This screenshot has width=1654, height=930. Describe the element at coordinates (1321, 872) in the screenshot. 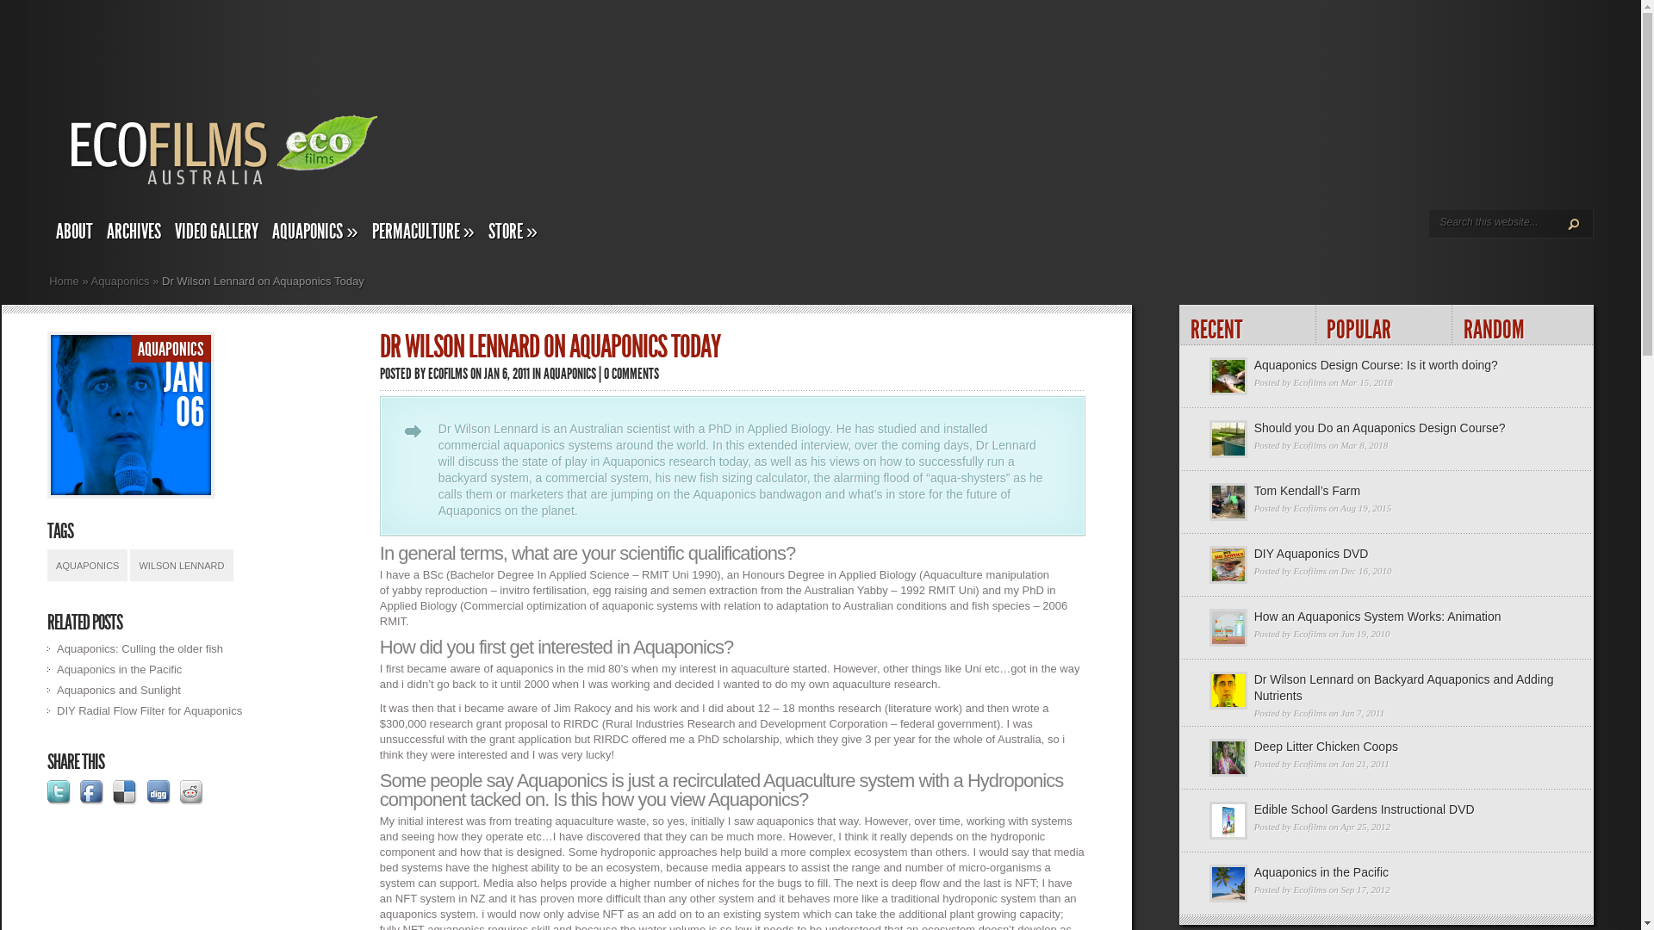

I see `Aquaponics in the Pacific` at that location.